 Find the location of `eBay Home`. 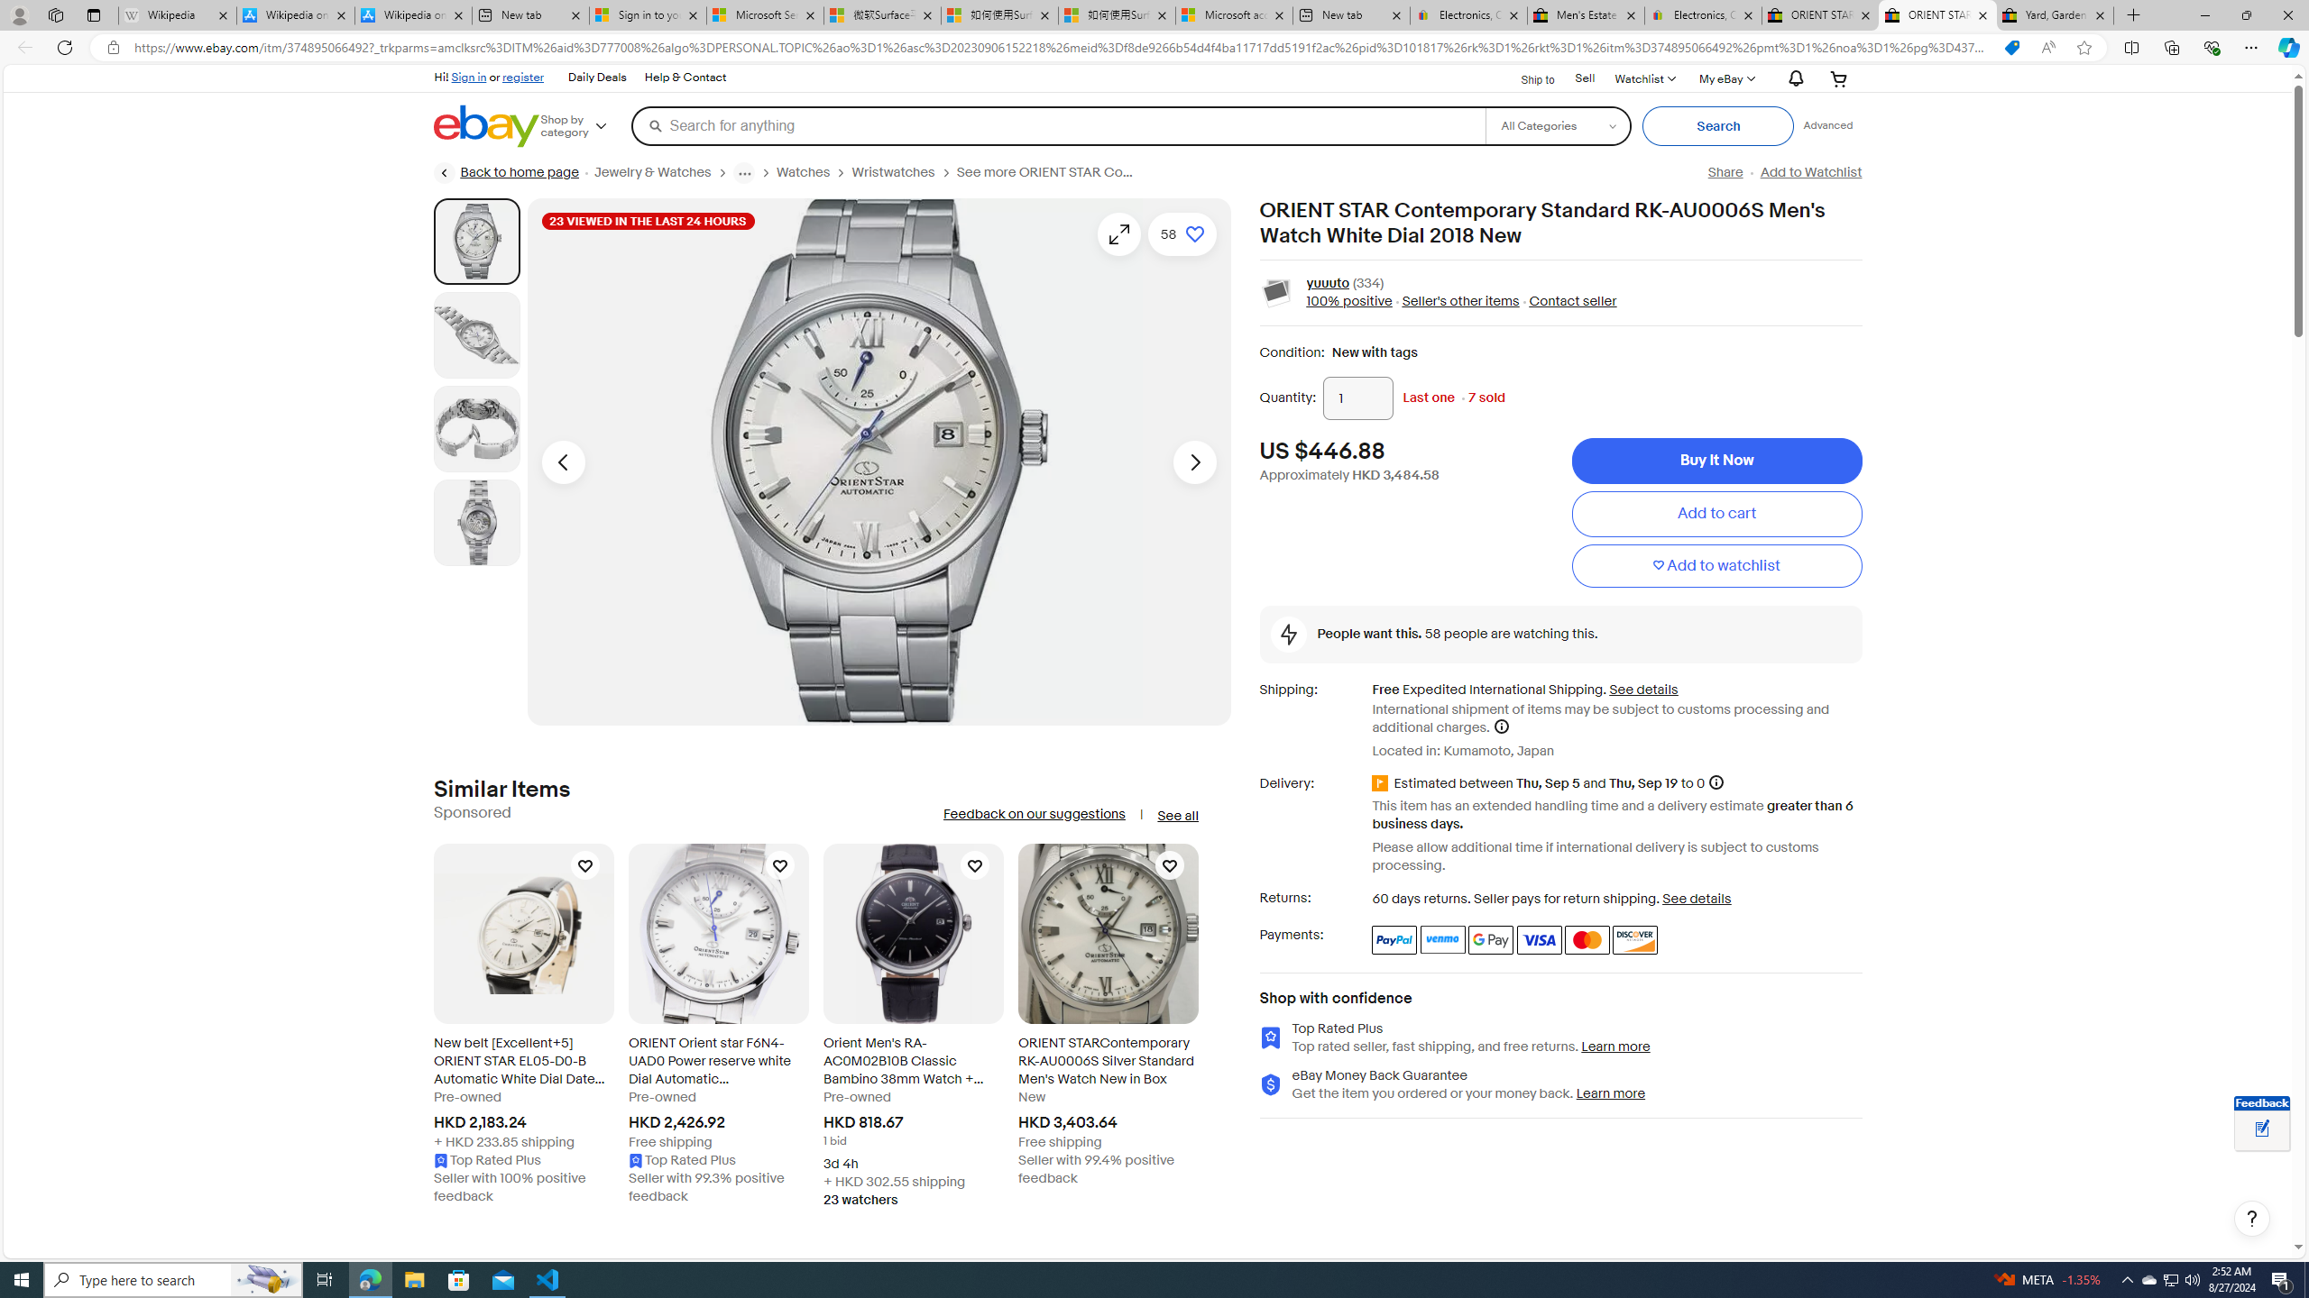

eBay Home is located at coordinates (487, 126).